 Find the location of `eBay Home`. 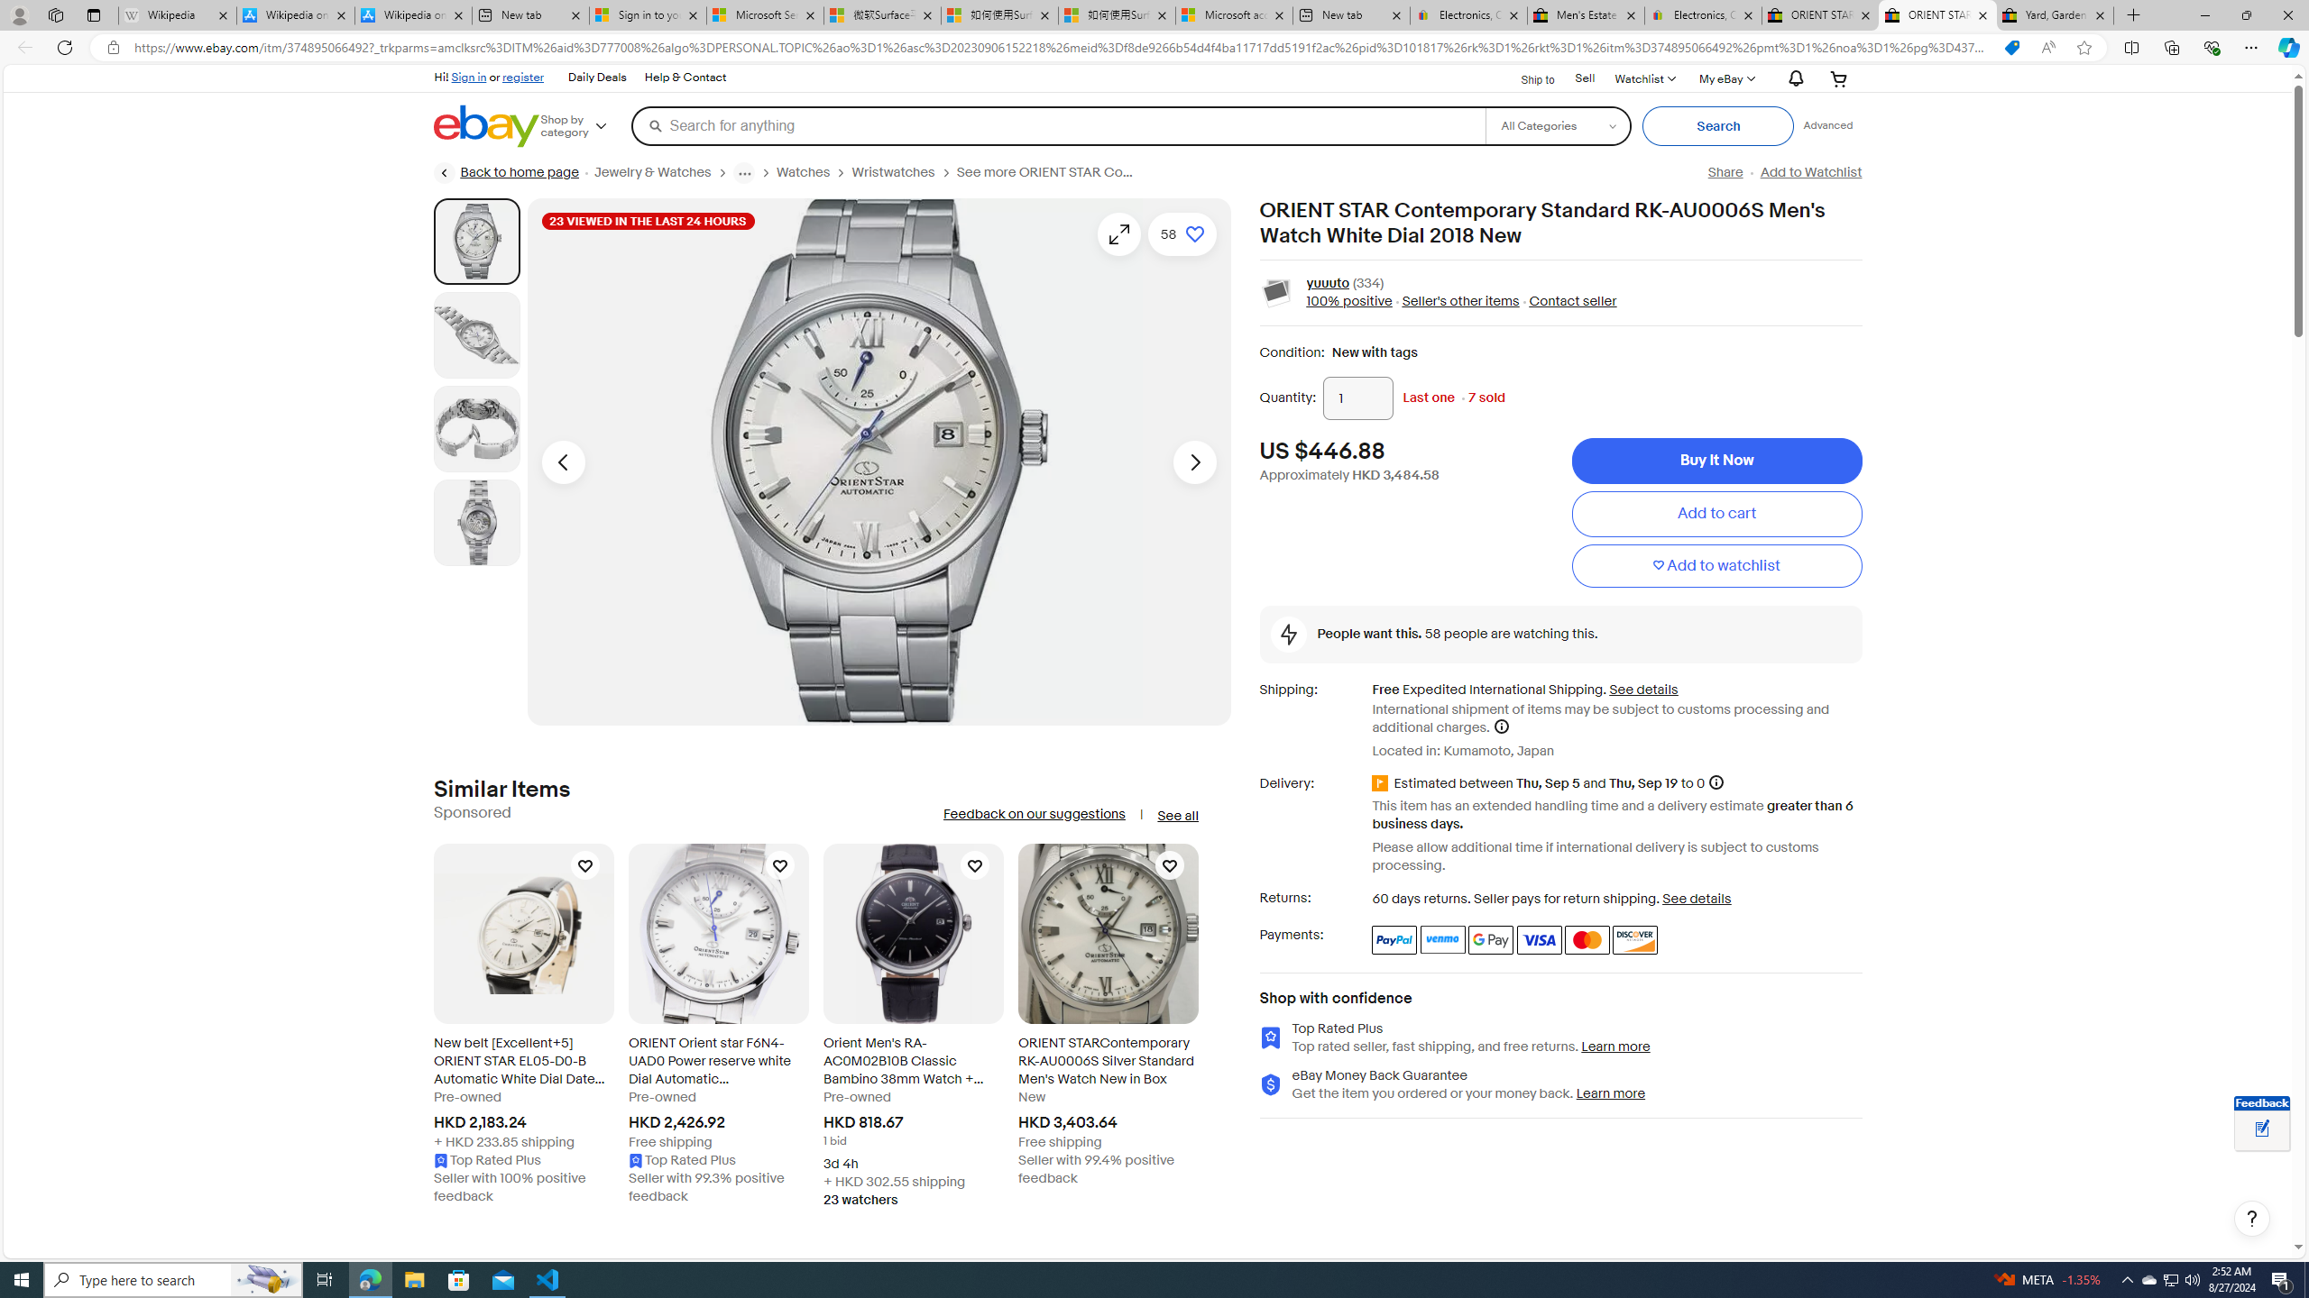

eBay Home is located at coordinates (487, 126).